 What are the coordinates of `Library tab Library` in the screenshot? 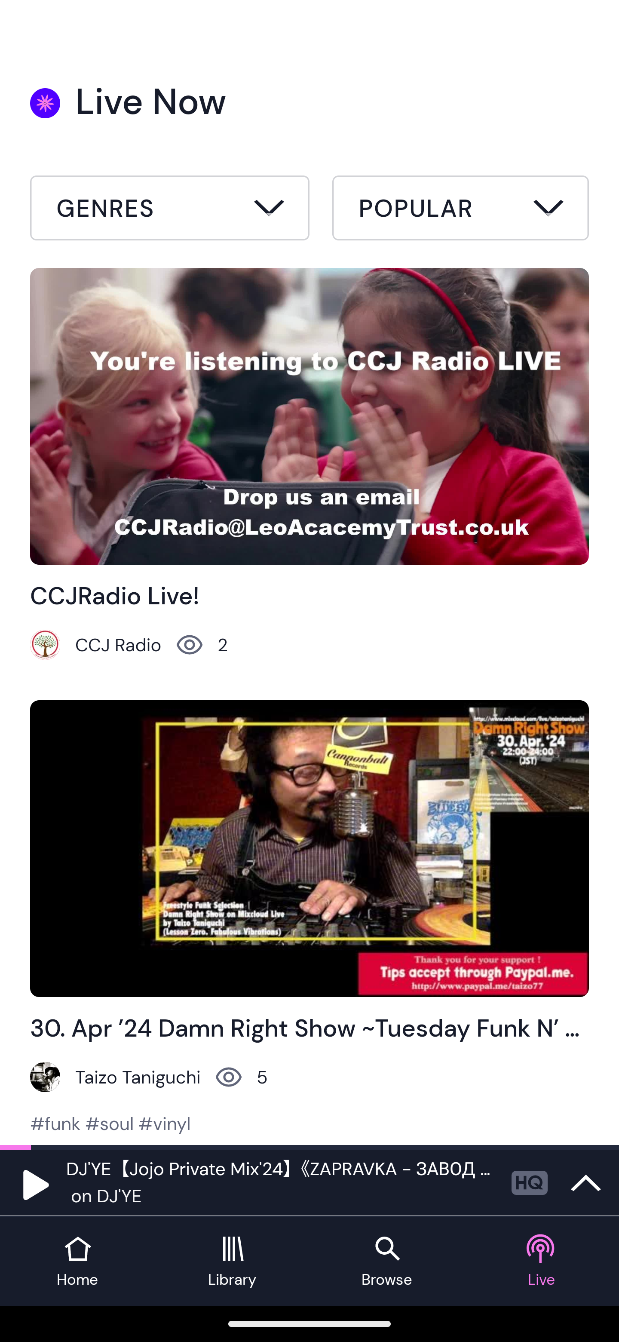 It's located at (232, 1261).